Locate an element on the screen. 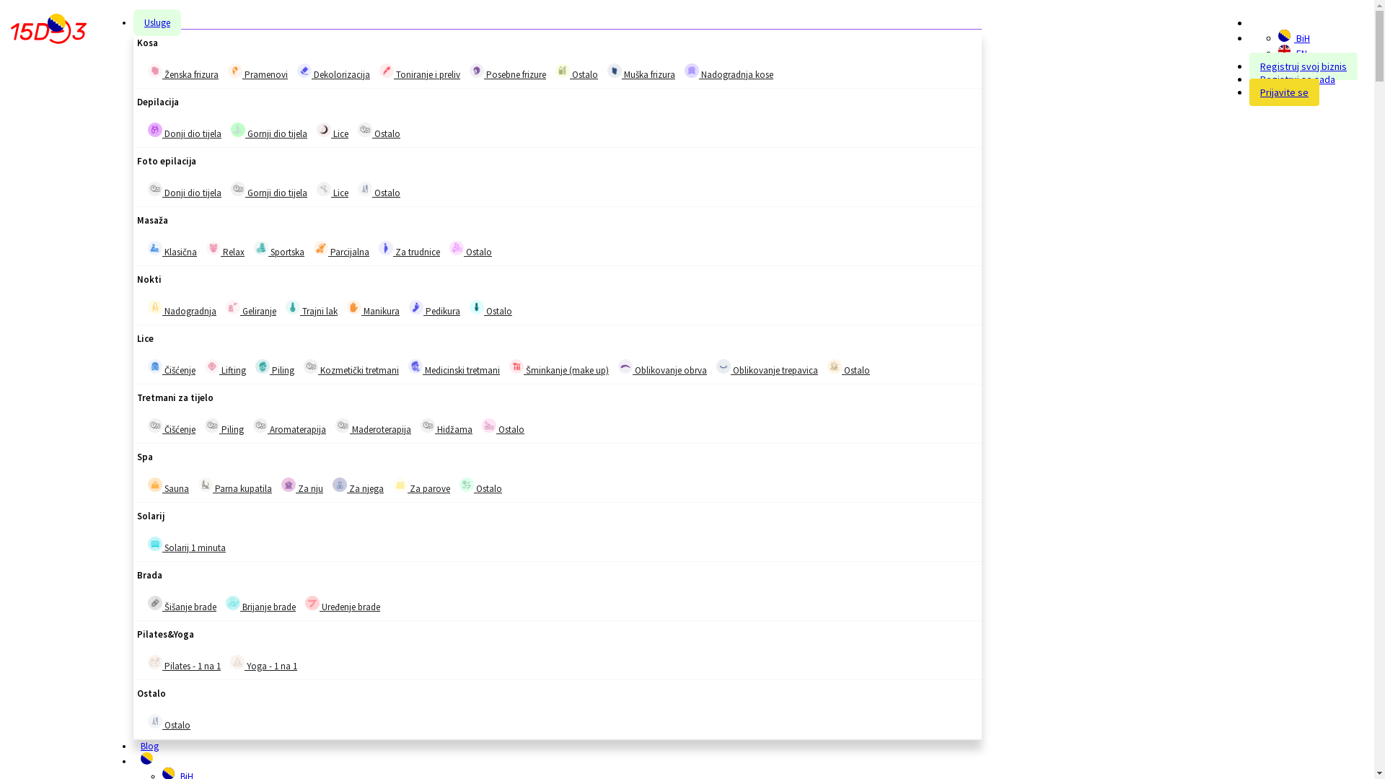 The height and width of the screenshot is (779, 1385). EN is located at coordinates (1284, 50).